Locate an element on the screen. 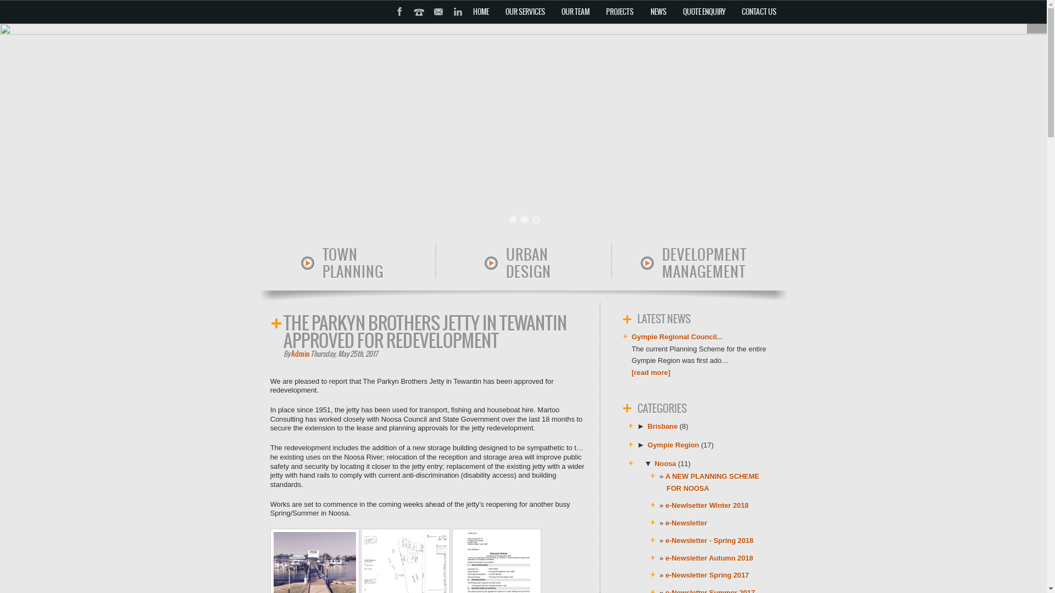 The height and width of the screenshot is (593, 1055). e-Newlsetter Winter 2018 is located at coordinates (707, 505).